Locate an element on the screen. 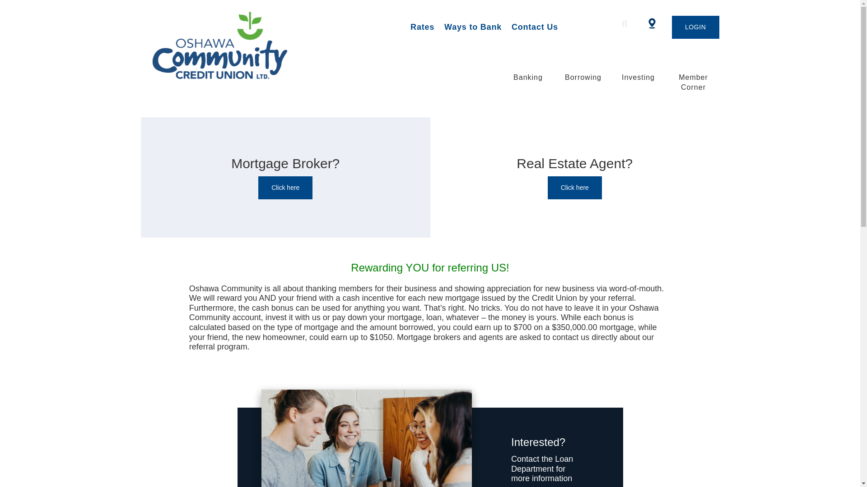 Image resolution: width=867 pixels, height=487 pixels. Mortgage Broker? is located at coordinates (285, 188).